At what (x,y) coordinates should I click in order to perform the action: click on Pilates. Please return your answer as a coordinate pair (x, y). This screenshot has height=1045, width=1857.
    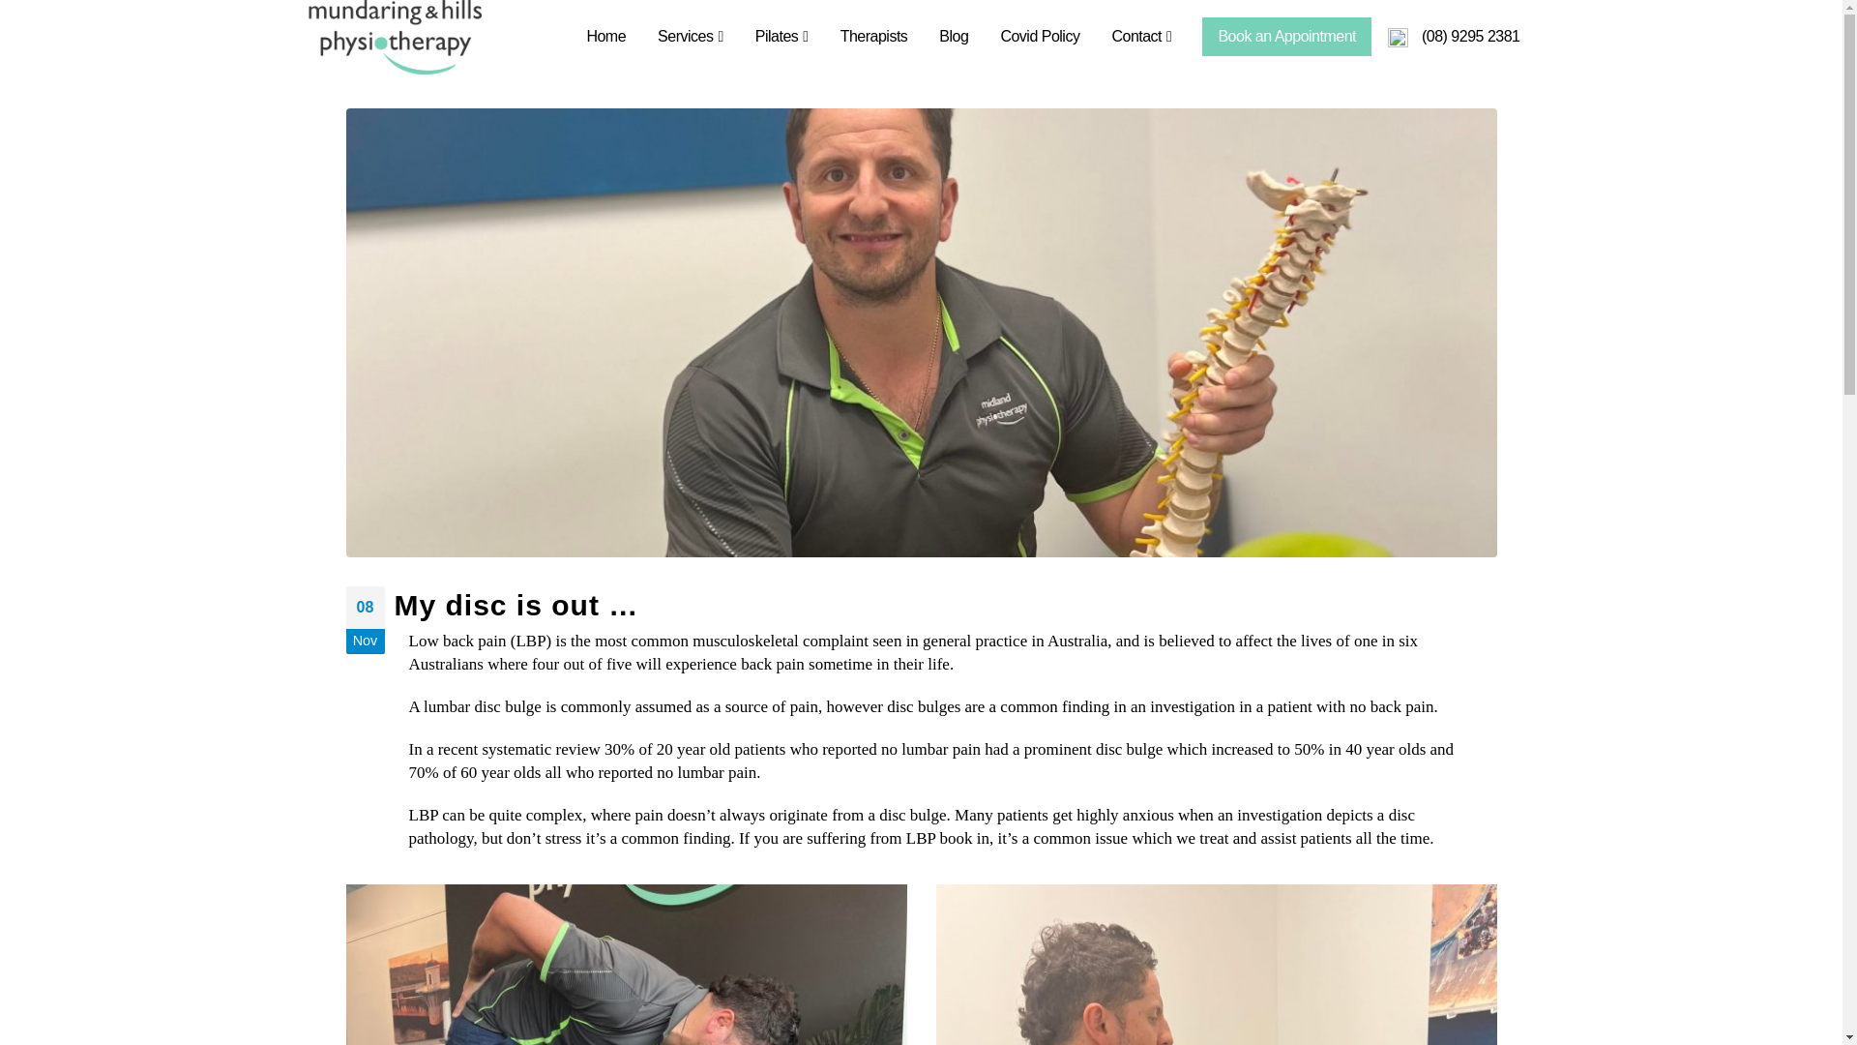
    Looking at the image, I should click on (781, 37).